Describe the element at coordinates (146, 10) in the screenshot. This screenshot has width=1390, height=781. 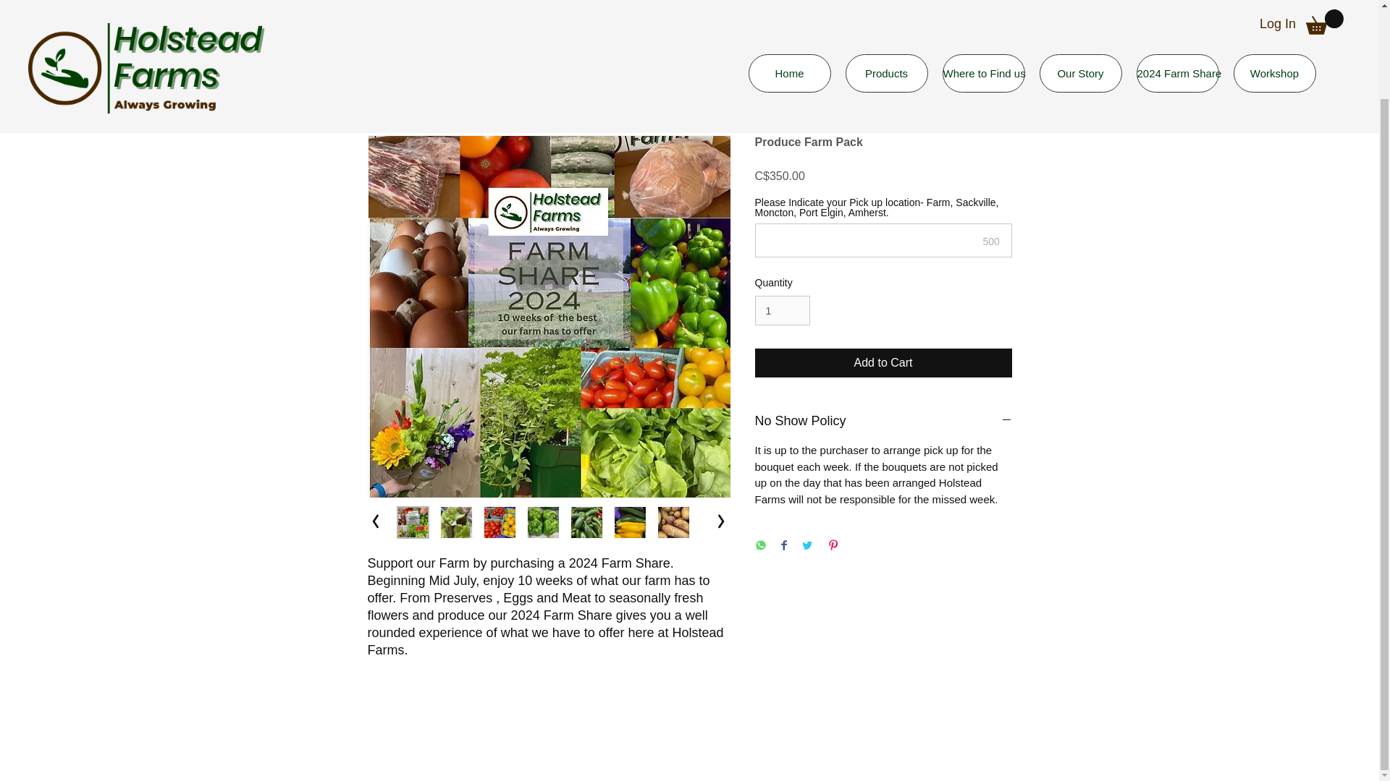
I see `Homepage` at that location.